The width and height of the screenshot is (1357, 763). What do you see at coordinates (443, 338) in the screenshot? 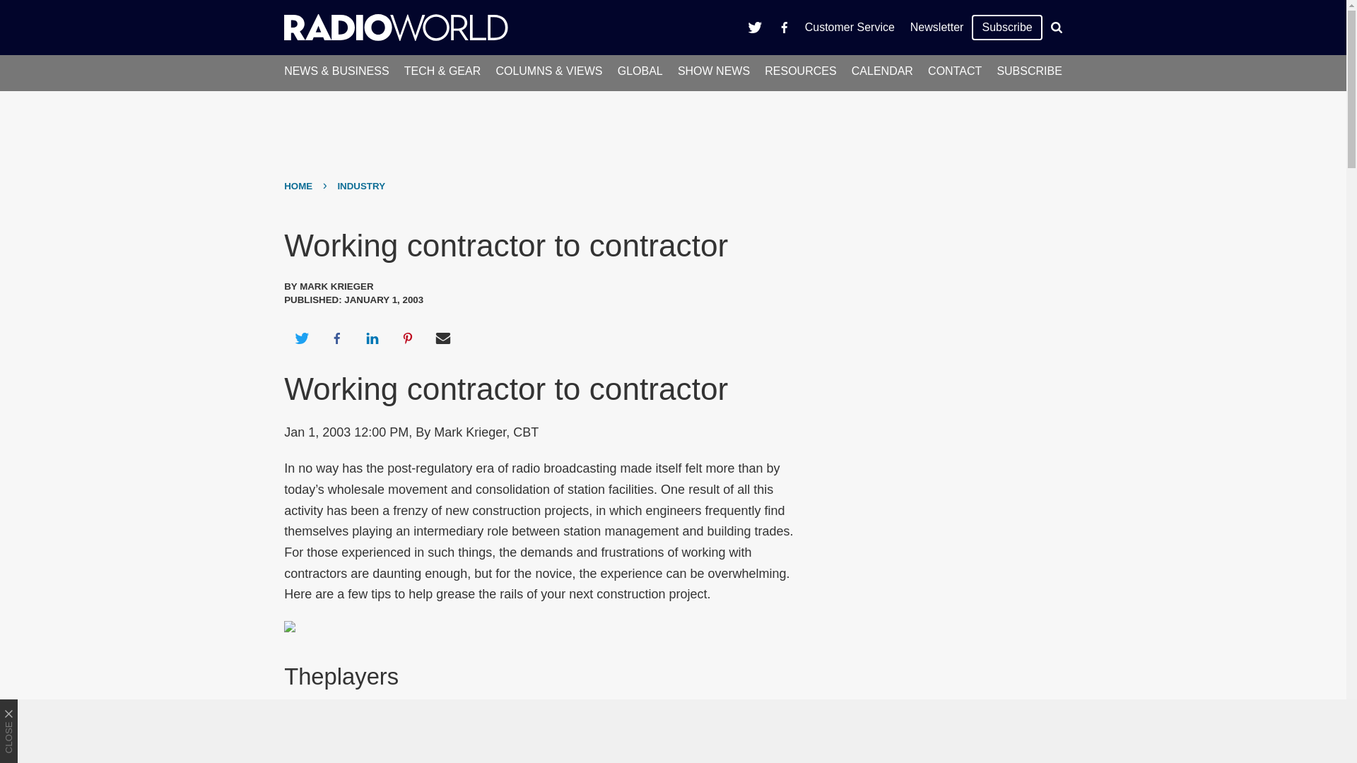
I see `Share via Email` at bounding box center [443, 338].